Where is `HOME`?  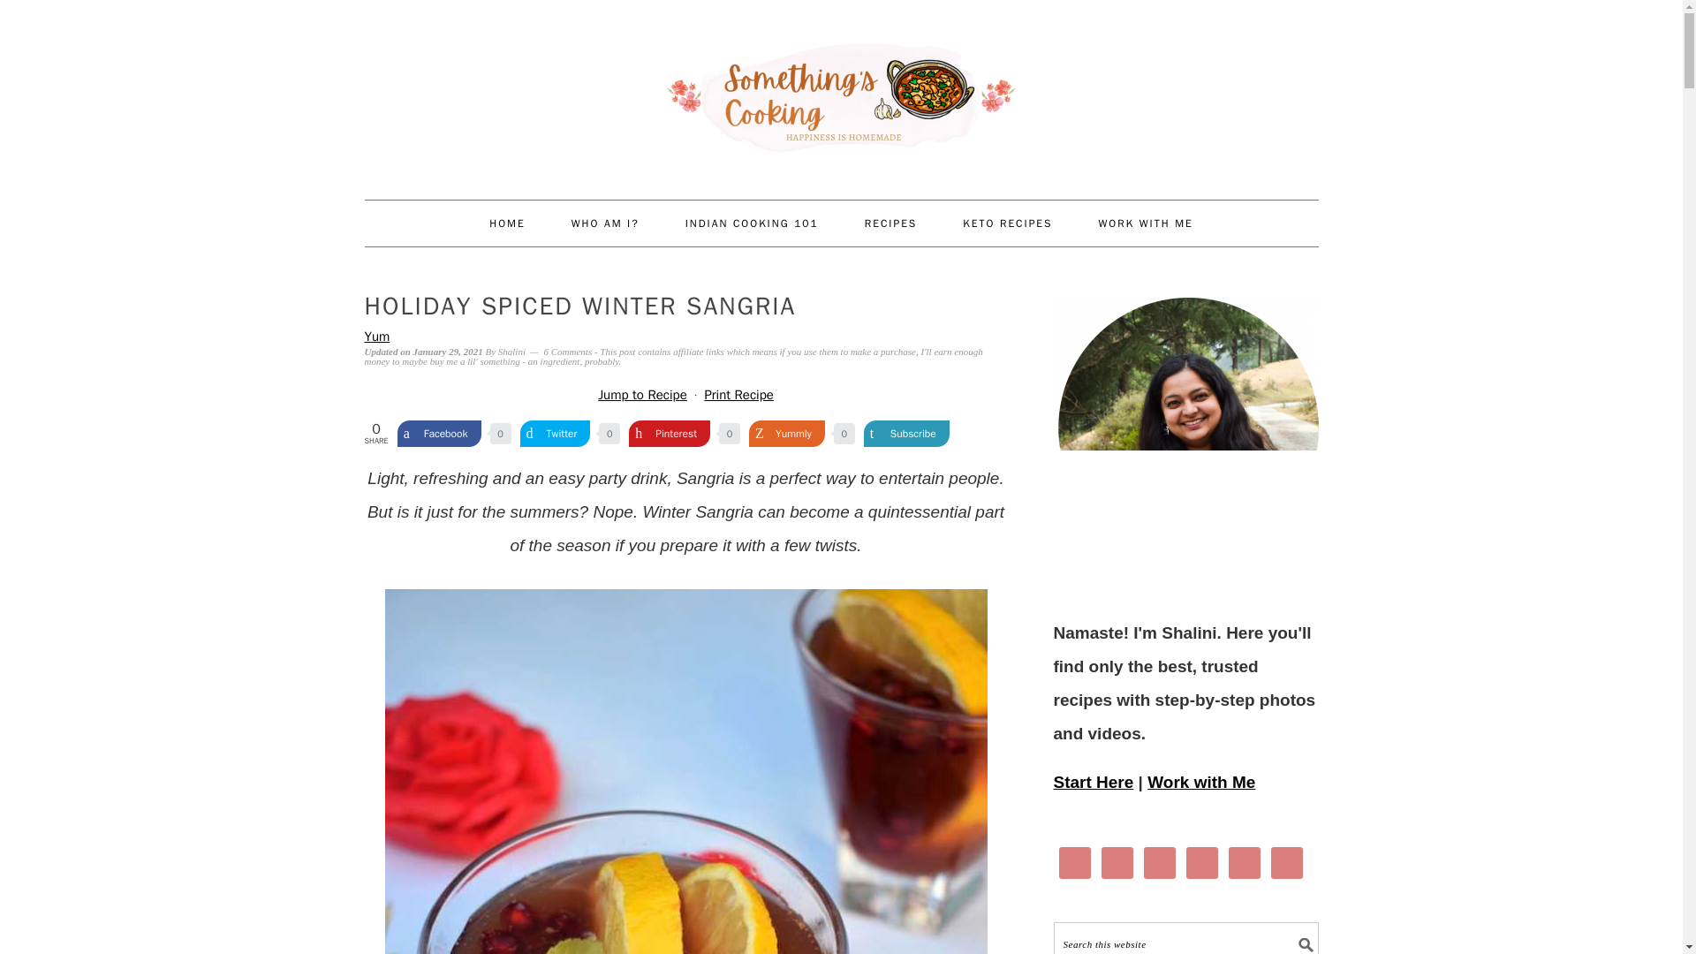 HOME is located at coordinates (507, 223).